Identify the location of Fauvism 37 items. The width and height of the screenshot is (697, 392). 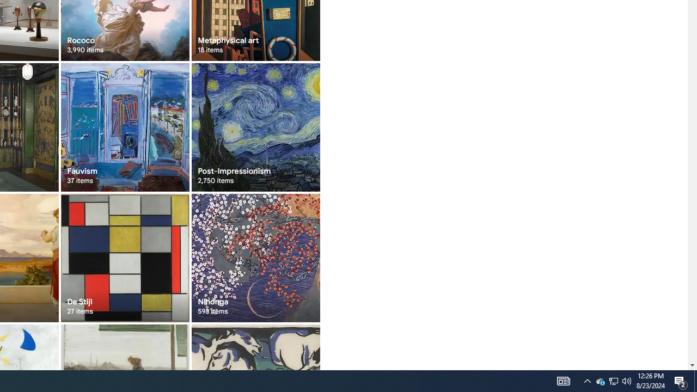
(125, 127).